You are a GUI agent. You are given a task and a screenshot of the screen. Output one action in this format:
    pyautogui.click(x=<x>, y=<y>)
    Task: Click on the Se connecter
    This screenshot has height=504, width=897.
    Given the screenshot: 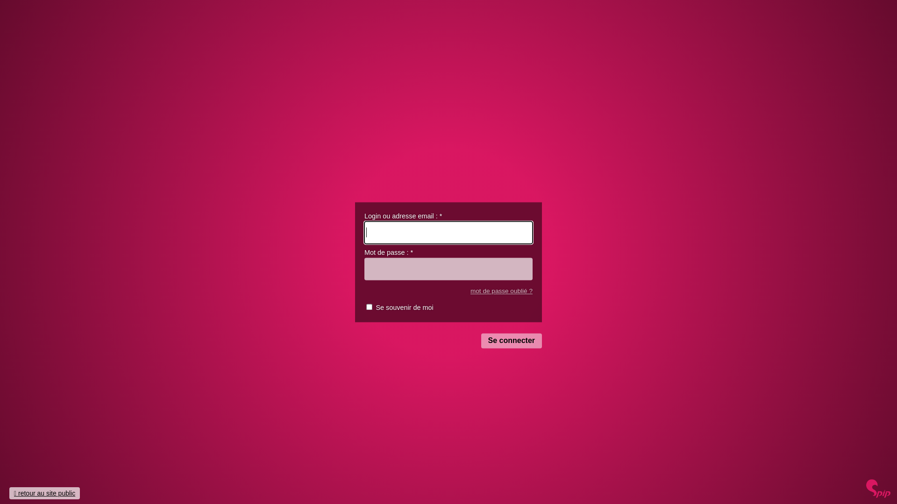 What is the action you would take?
    pyautogui.click(x=512, y=341)
    